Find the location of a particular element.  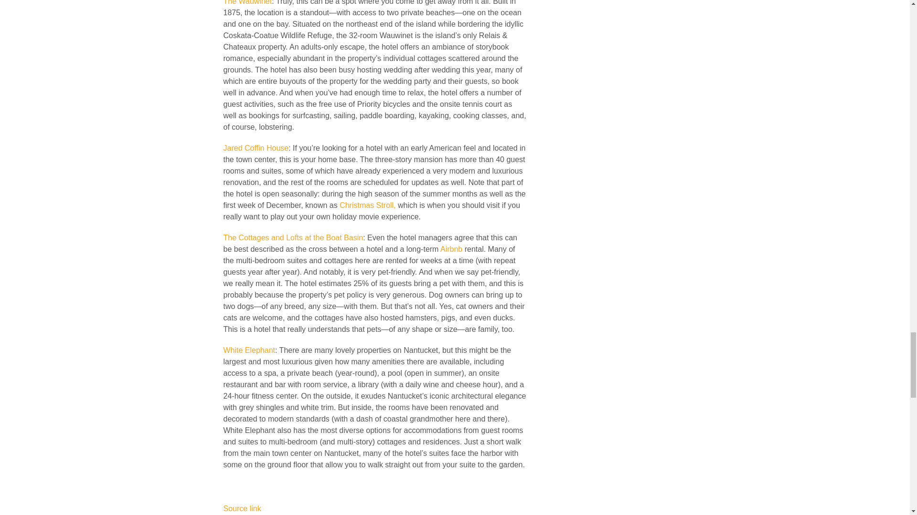

Airbnb is located at coordinates (451, 249).